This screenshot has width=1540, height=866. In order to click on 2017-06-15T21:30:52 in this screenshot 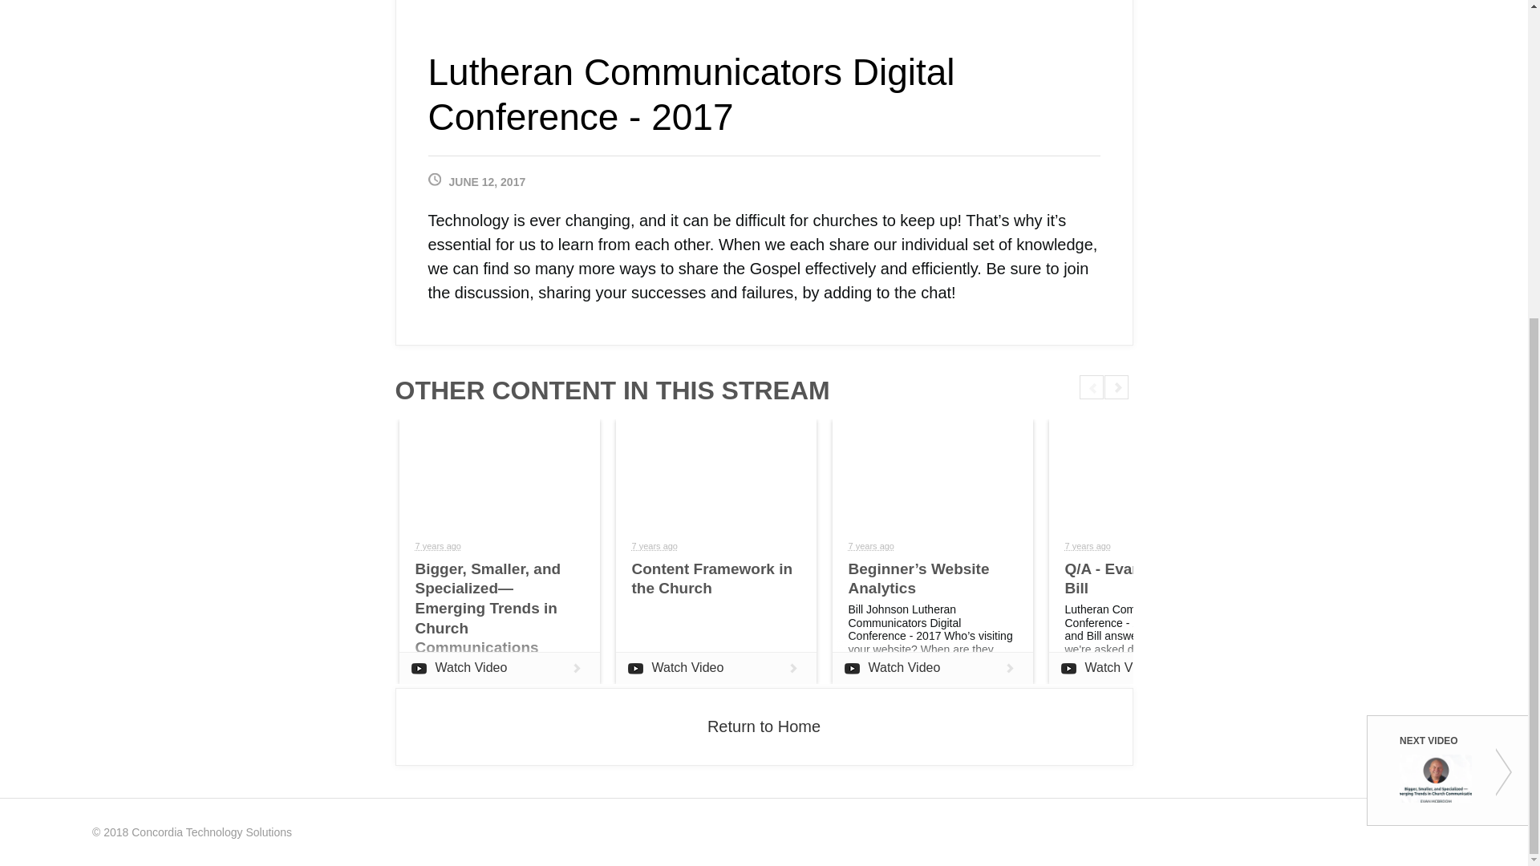, I will do `click(1088, 545)`.